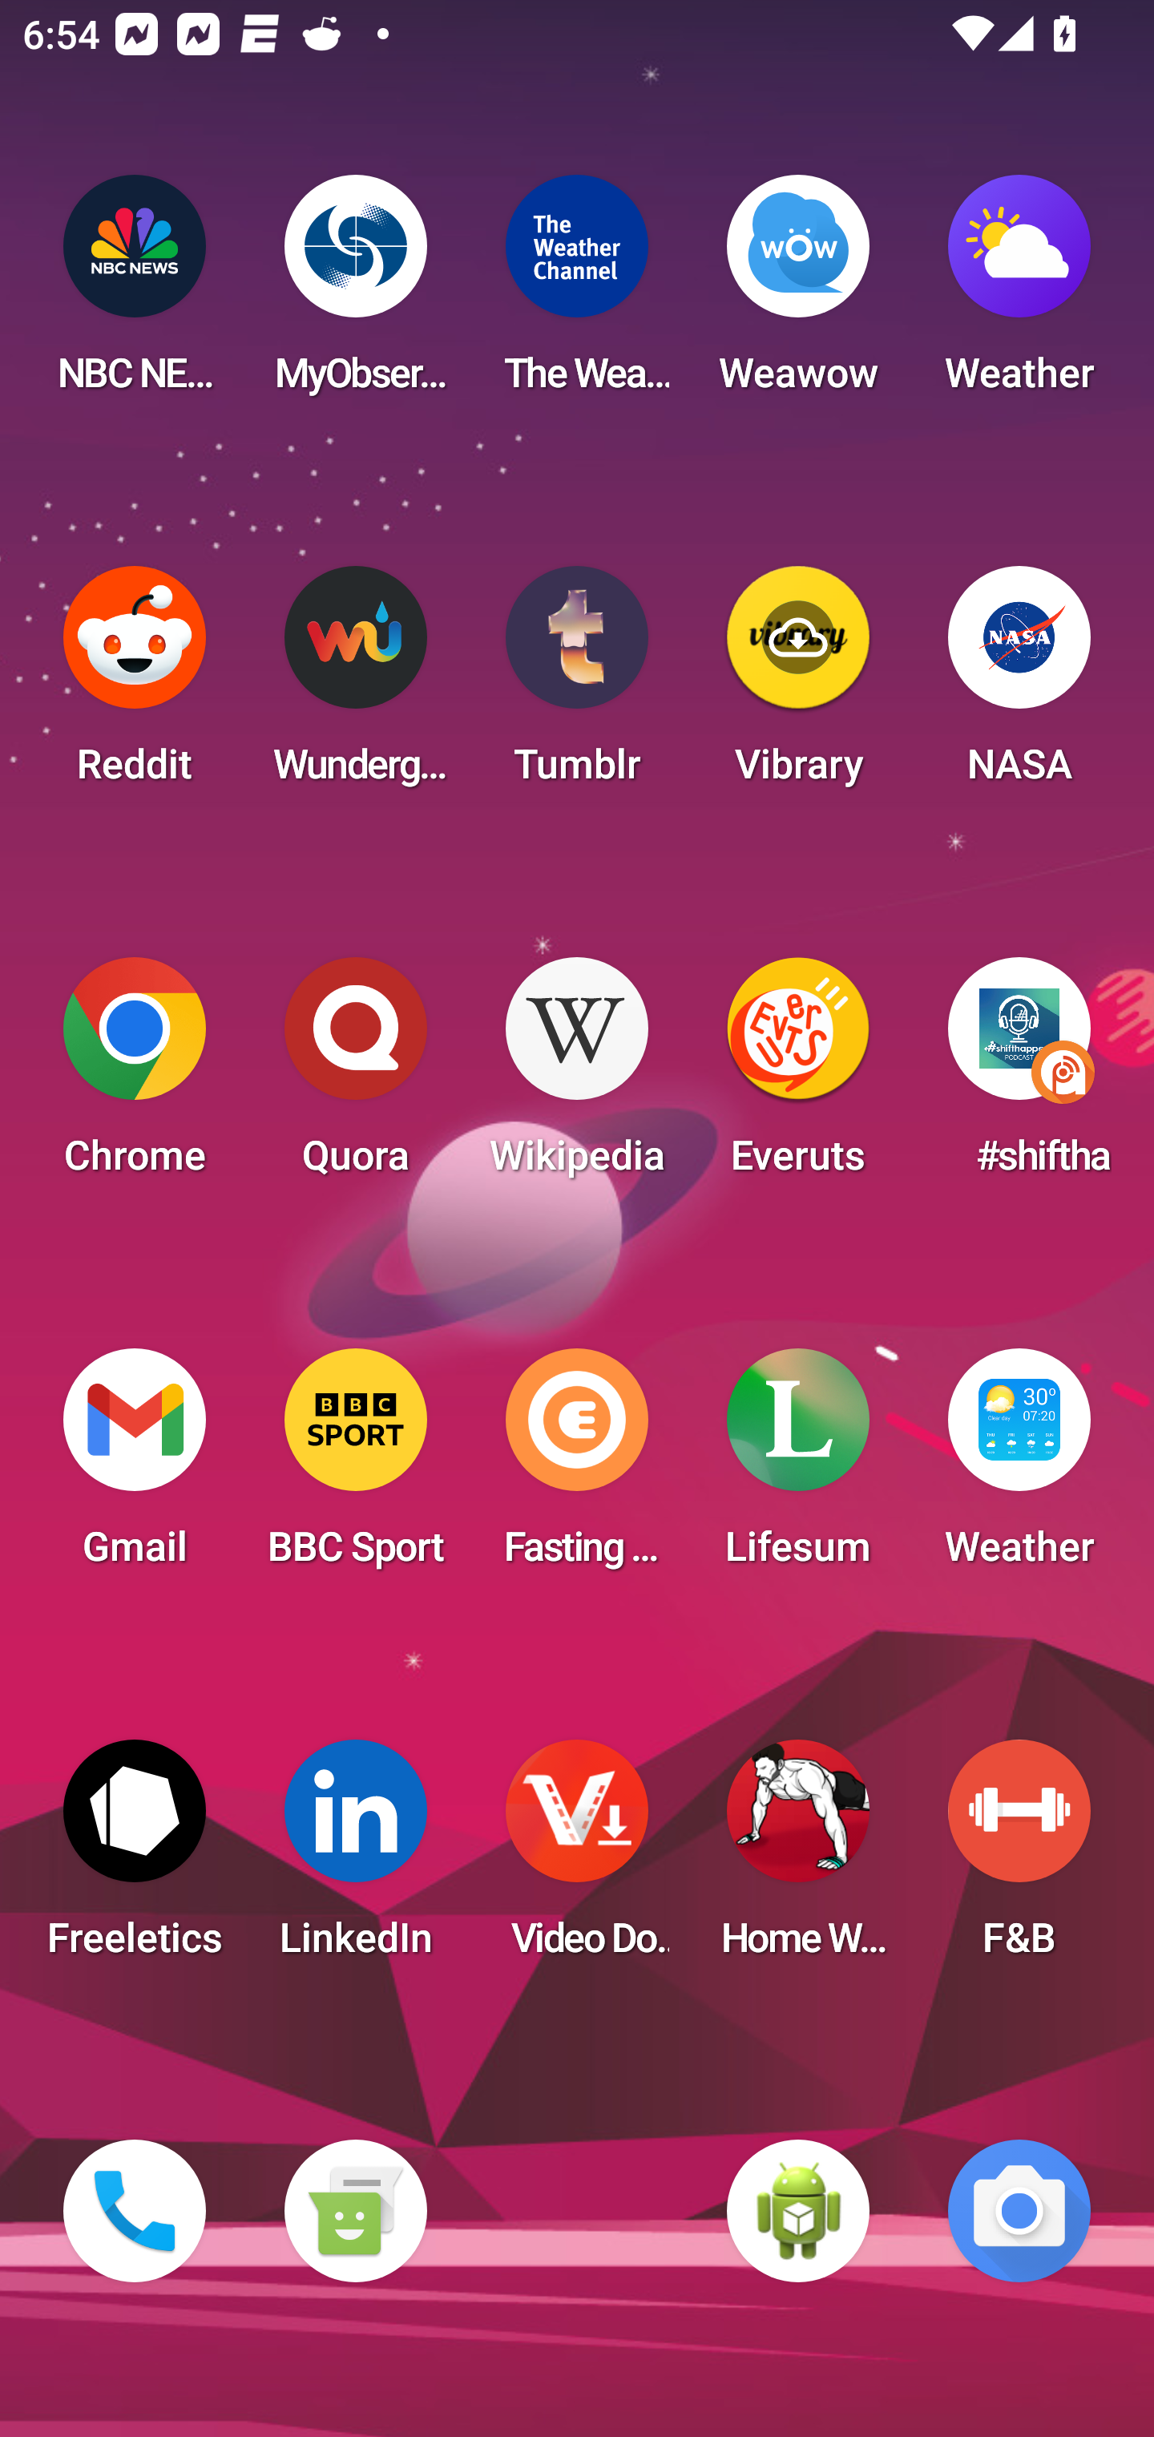 The width and height of the screenshot is (1154, 2437). What do you see at coordinates (135, 1858) in the screenshot?
I see `Freeletics` at bounding box center [135, 1858].